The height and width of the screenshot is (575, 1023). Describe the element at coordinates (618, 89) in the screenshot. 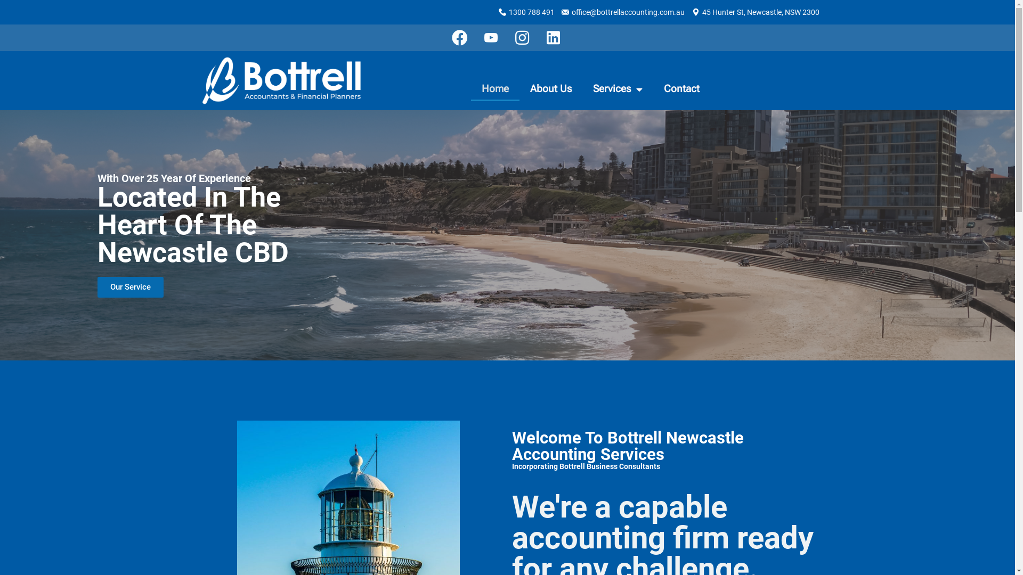

I see `Services` at that location.